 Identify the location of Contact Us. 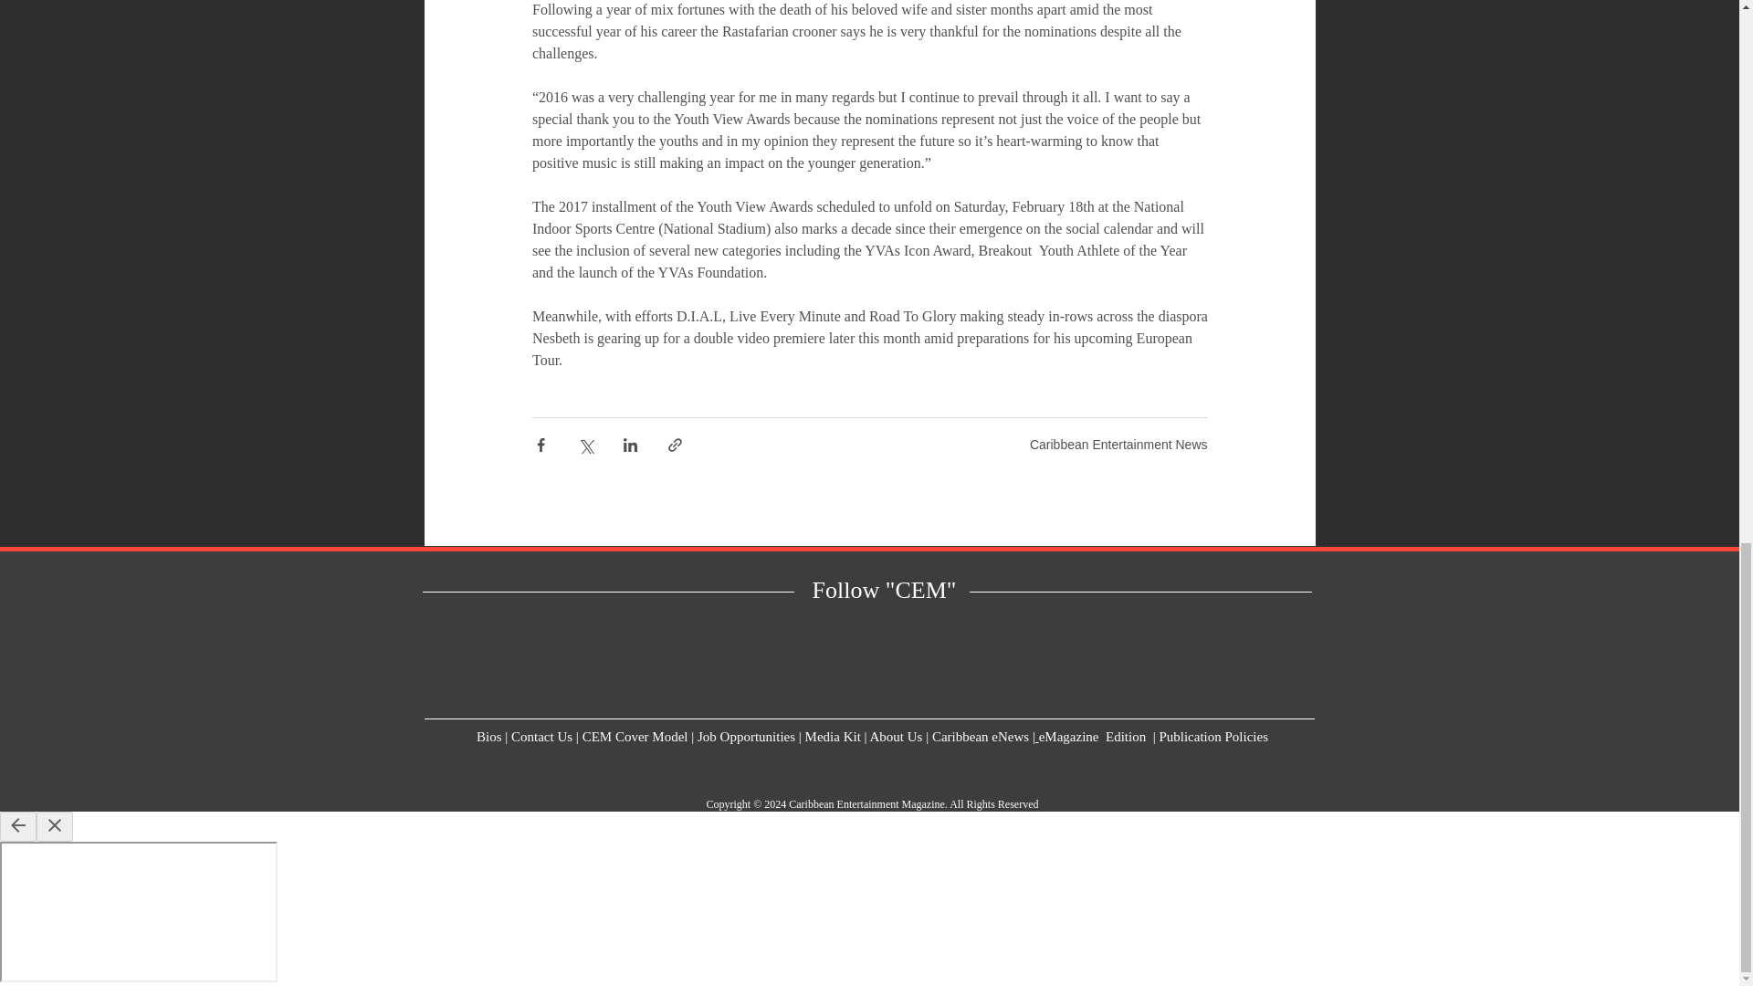
(542, 737).